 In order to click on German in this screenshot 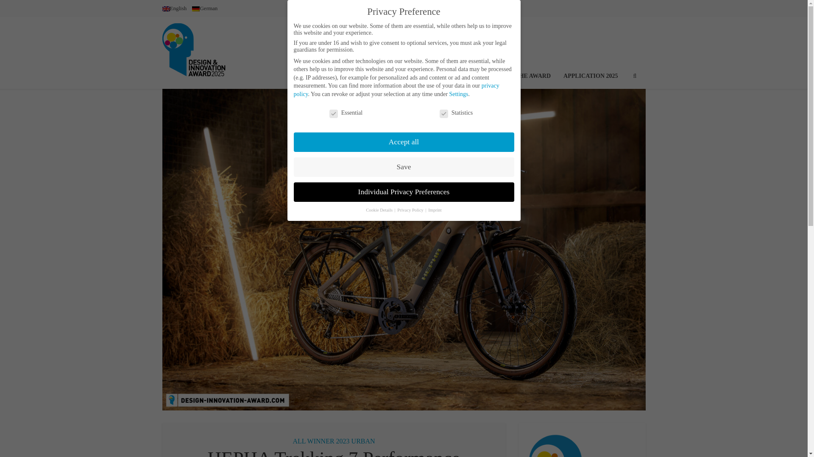, I will do `click(204, 8)`.